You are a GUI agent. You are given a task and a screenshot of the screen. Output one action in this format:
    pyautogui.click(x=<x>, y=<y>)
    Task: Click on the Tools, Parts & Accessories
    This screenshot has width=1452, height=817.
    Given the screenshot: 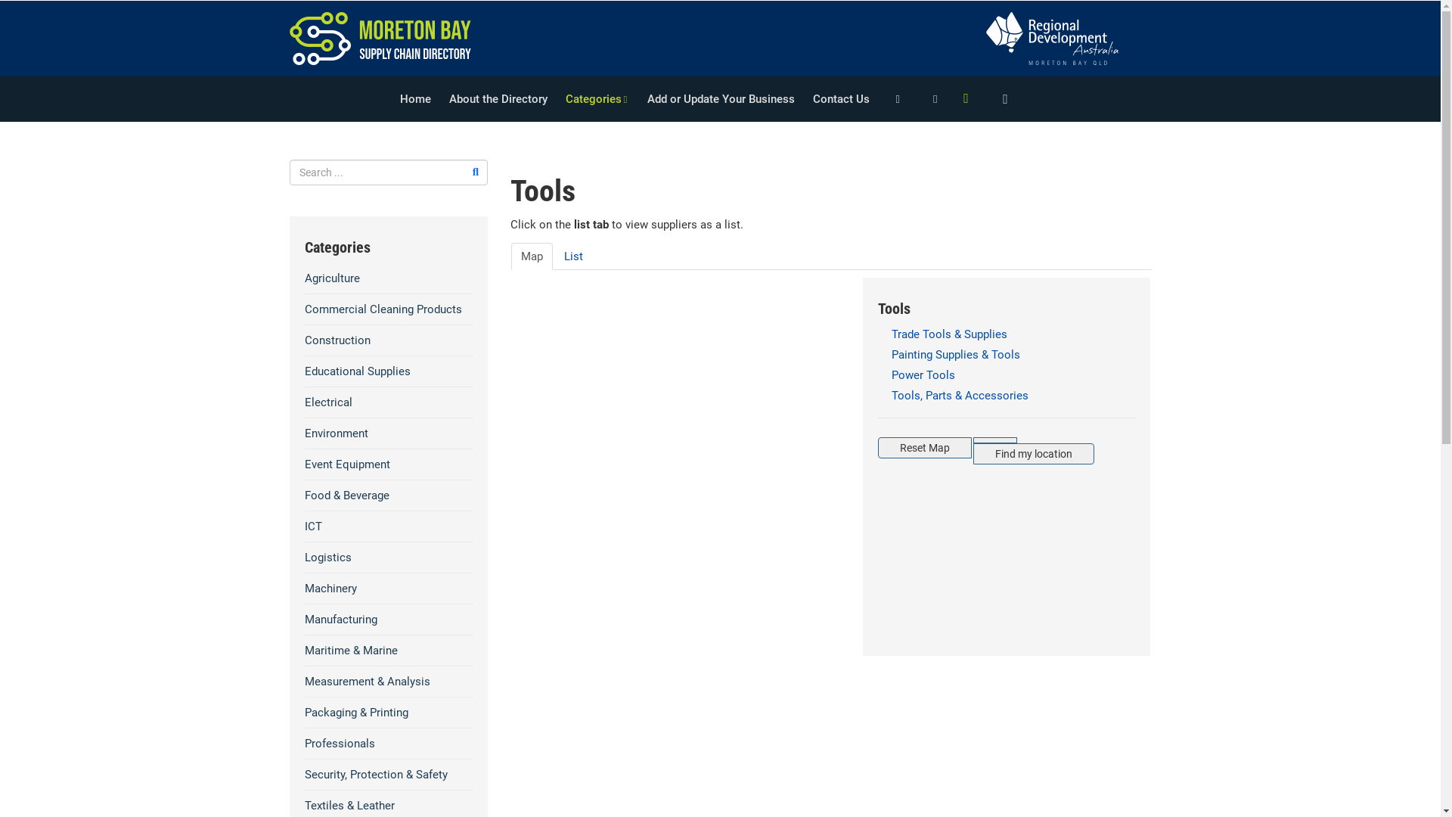 What is the action you would take?
    pyautogui.click(x=1007, y=396)
    